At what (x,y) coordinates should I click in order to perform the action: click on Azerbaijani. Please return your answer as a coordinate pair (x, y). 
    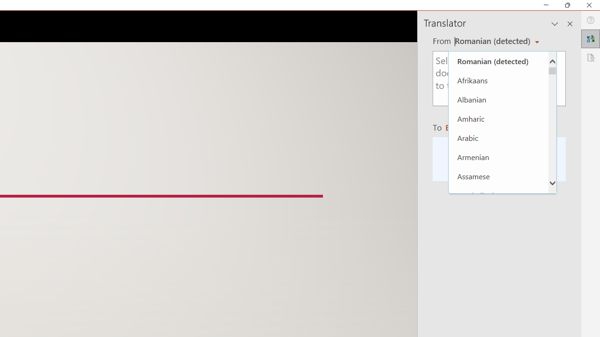
    Looking at the image, I should click on (498, 195).